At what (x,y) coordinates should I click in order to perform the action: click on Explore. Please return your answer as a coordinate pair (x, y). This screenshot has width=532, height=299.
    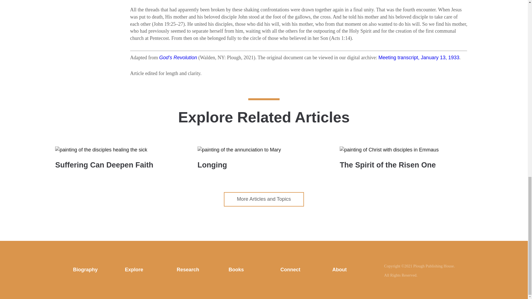
    Looking at the image, I should click on (134, 270).